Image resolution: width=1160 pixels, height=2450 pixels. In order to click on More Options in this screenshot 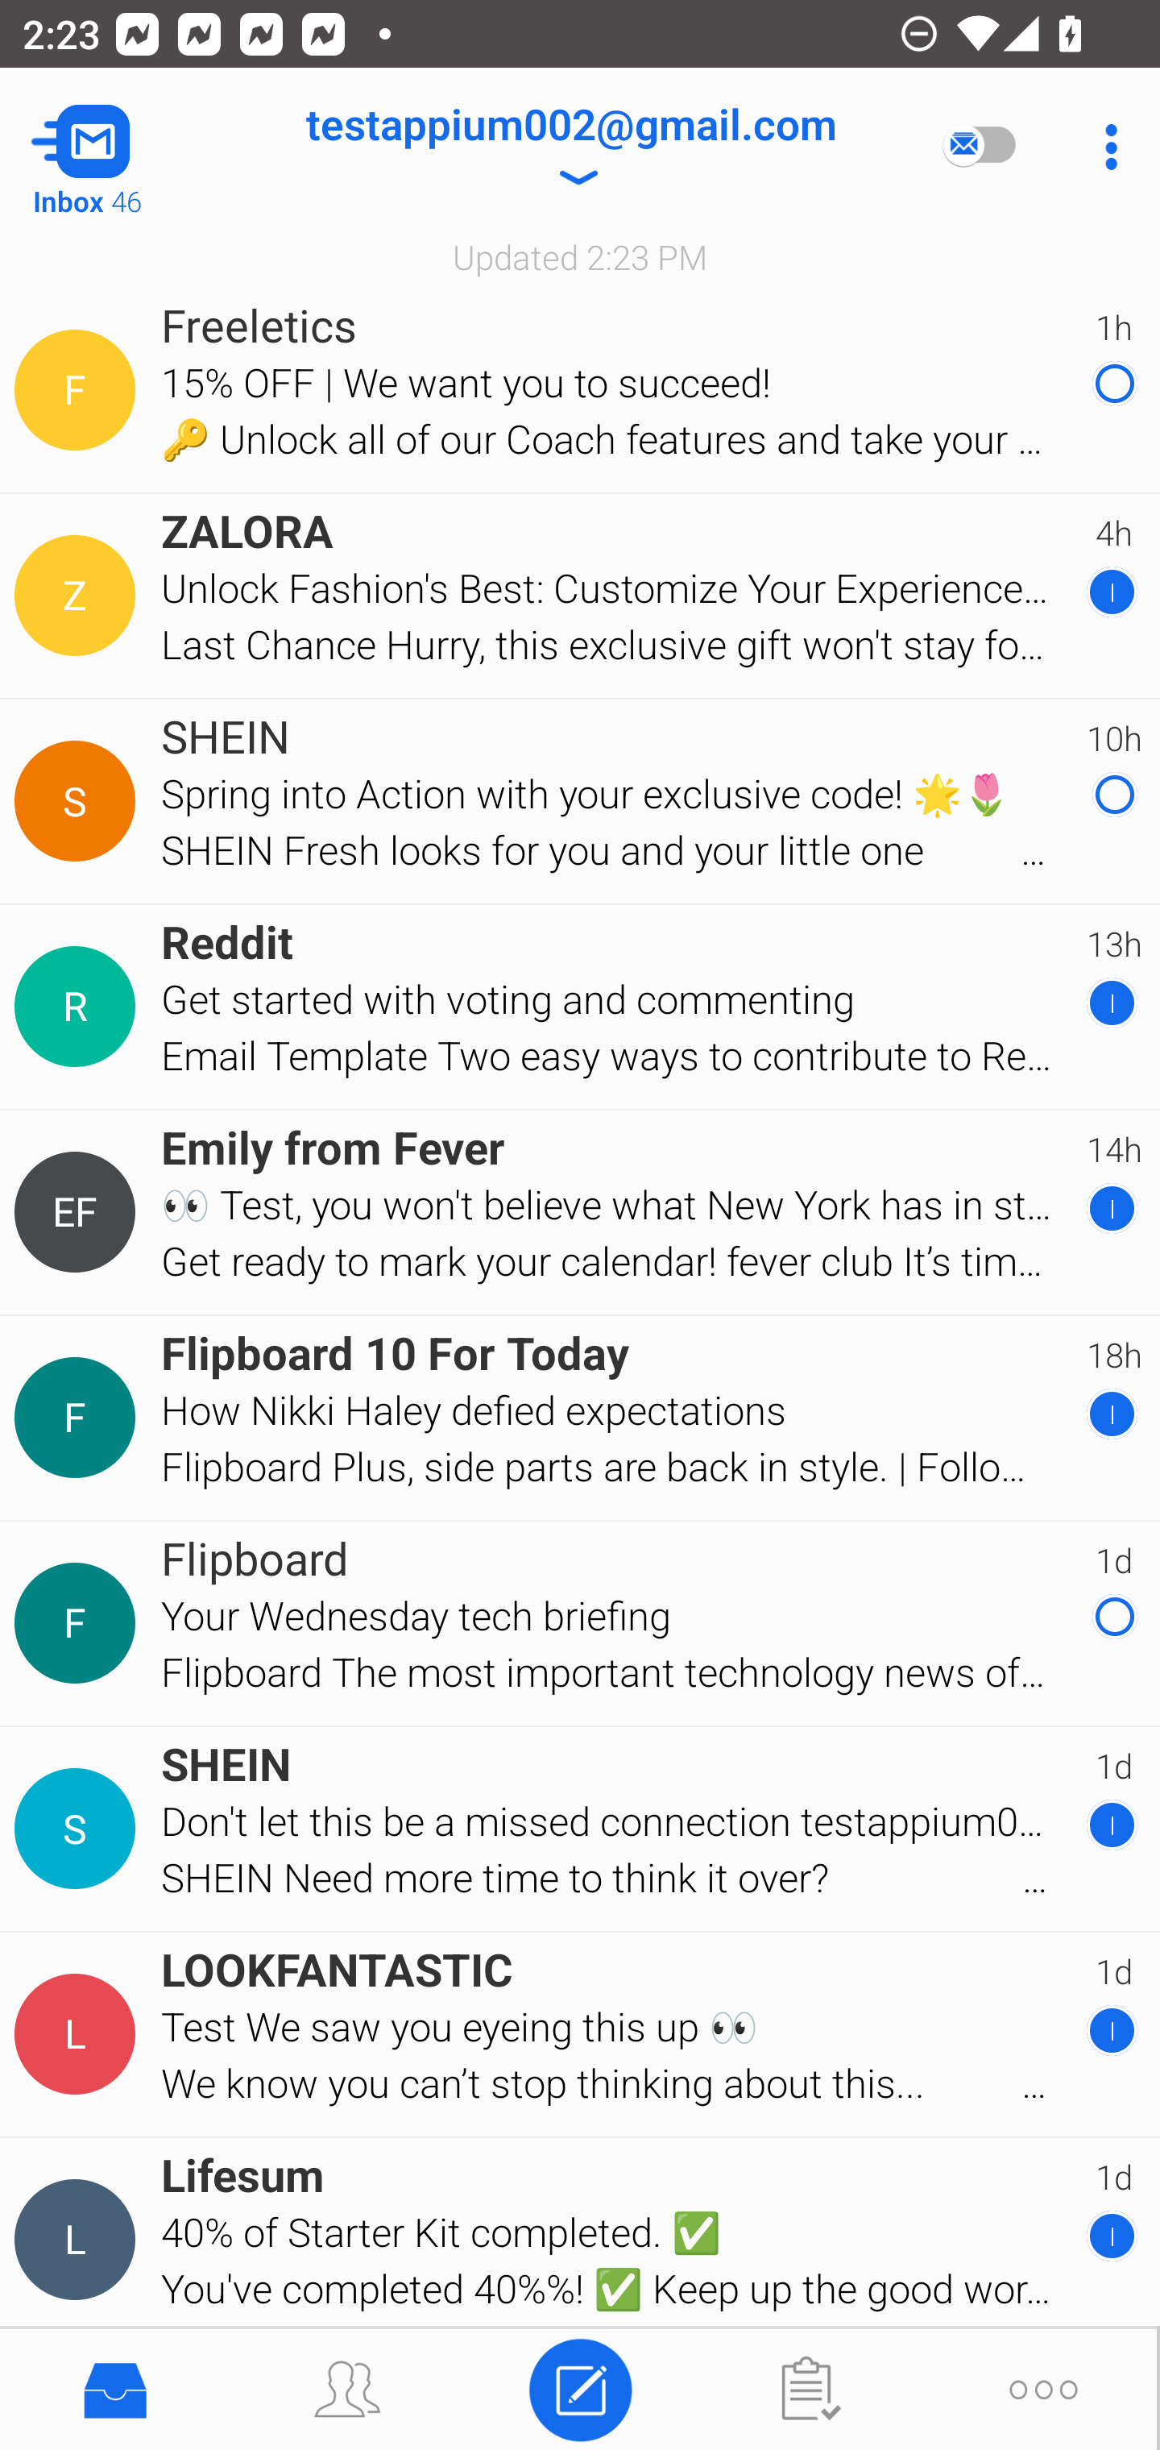, I will do `click(1104, 147)`.